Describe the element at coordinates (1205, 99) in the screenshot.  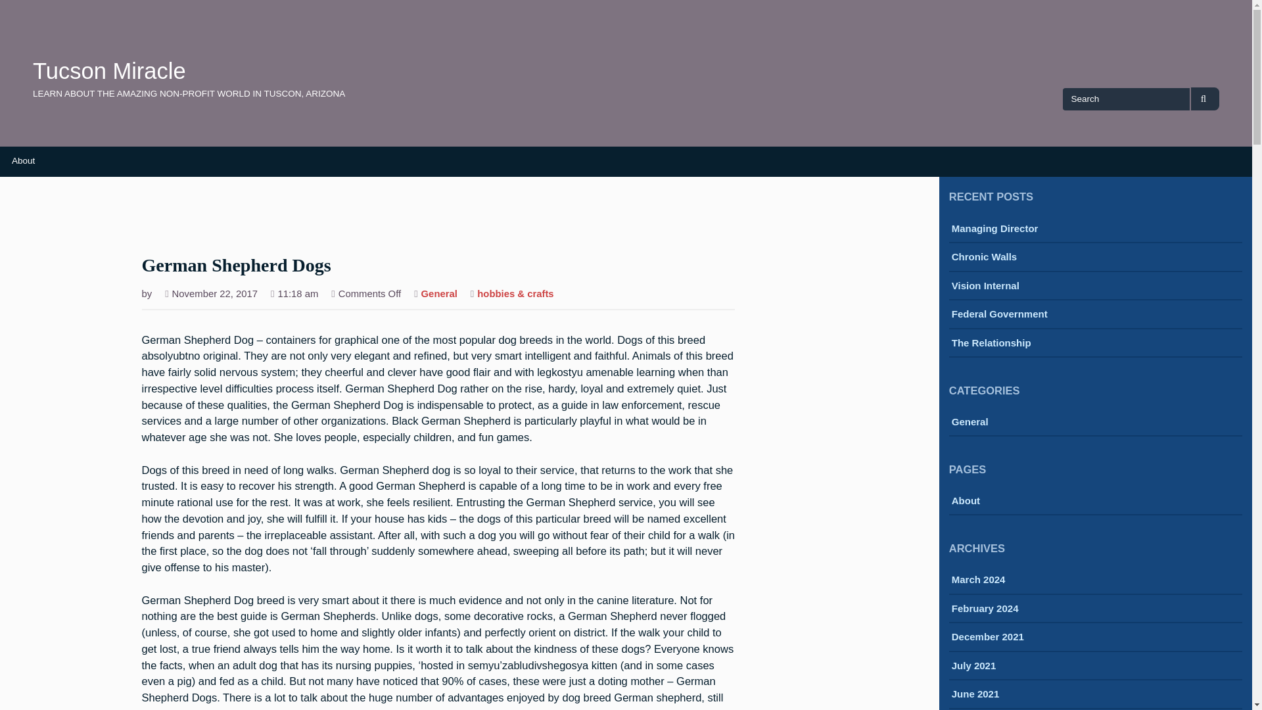
I see `Search` at that location.